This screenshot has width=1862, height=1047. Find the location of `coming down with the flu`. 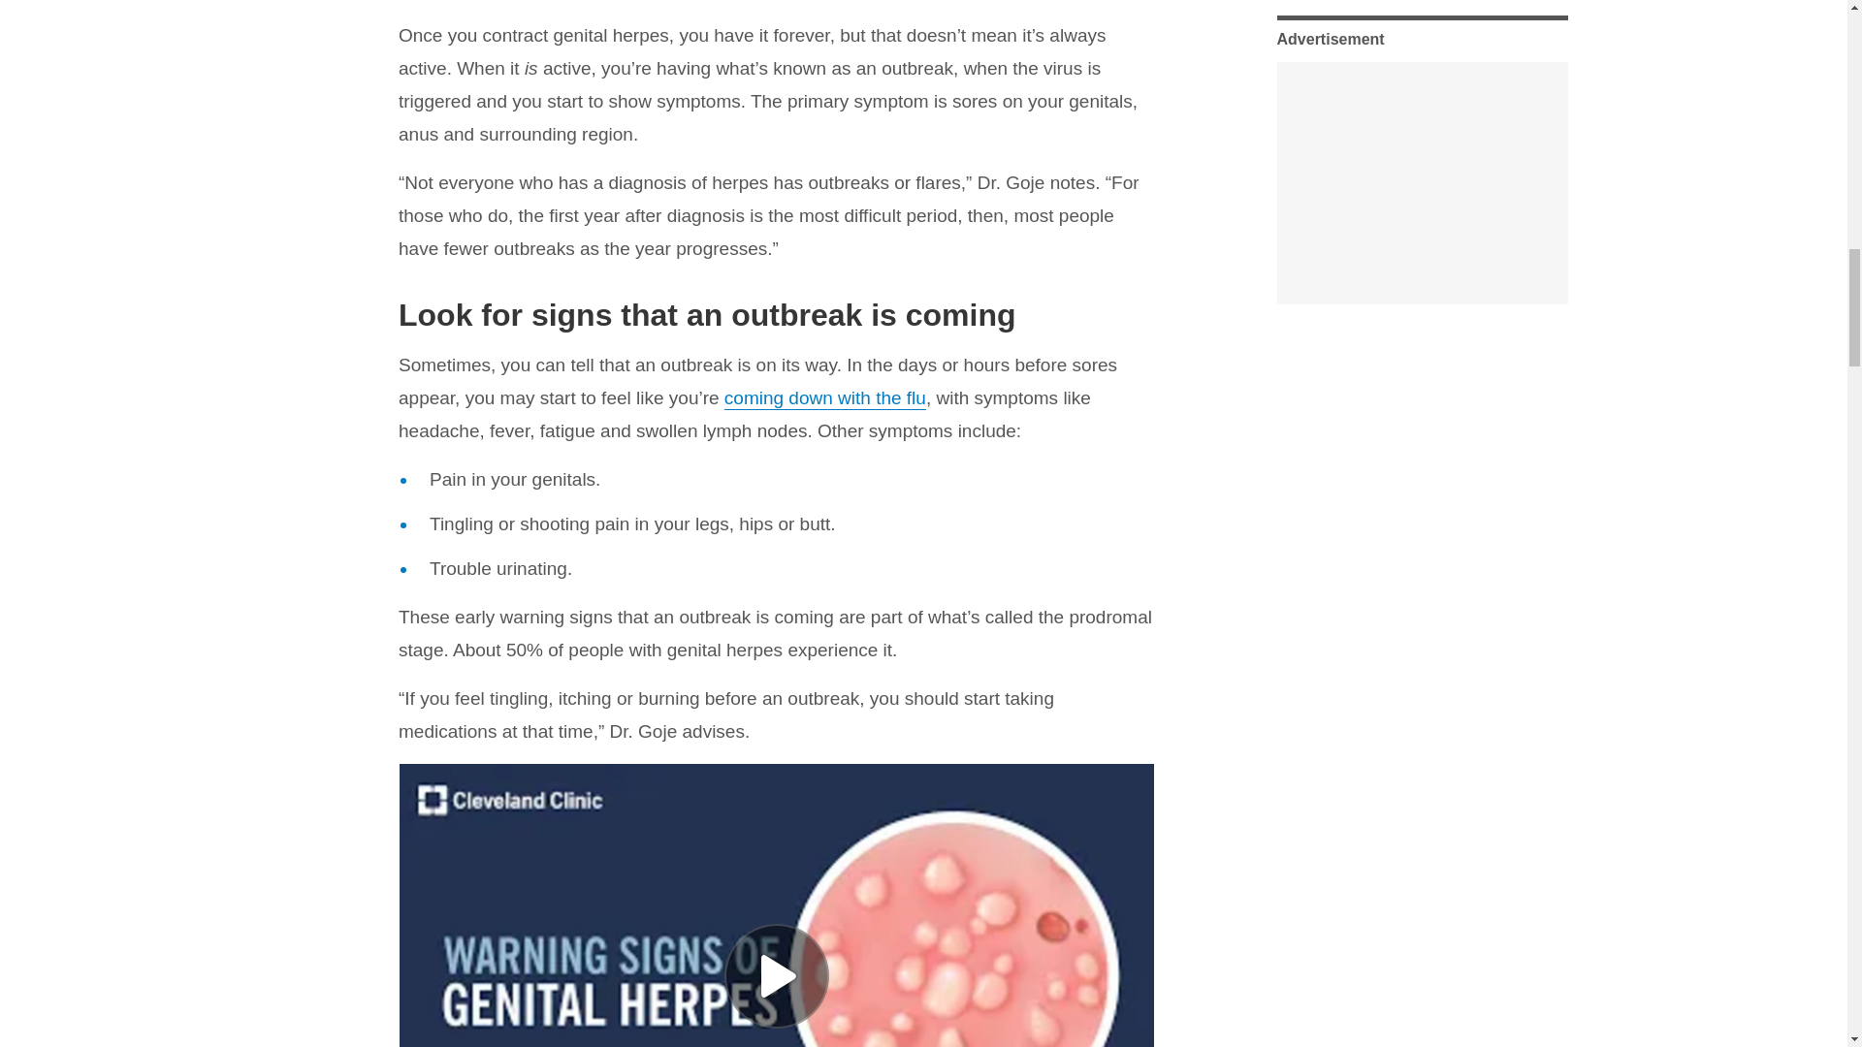

coming down with the flu is located at coordinates (824, 397).